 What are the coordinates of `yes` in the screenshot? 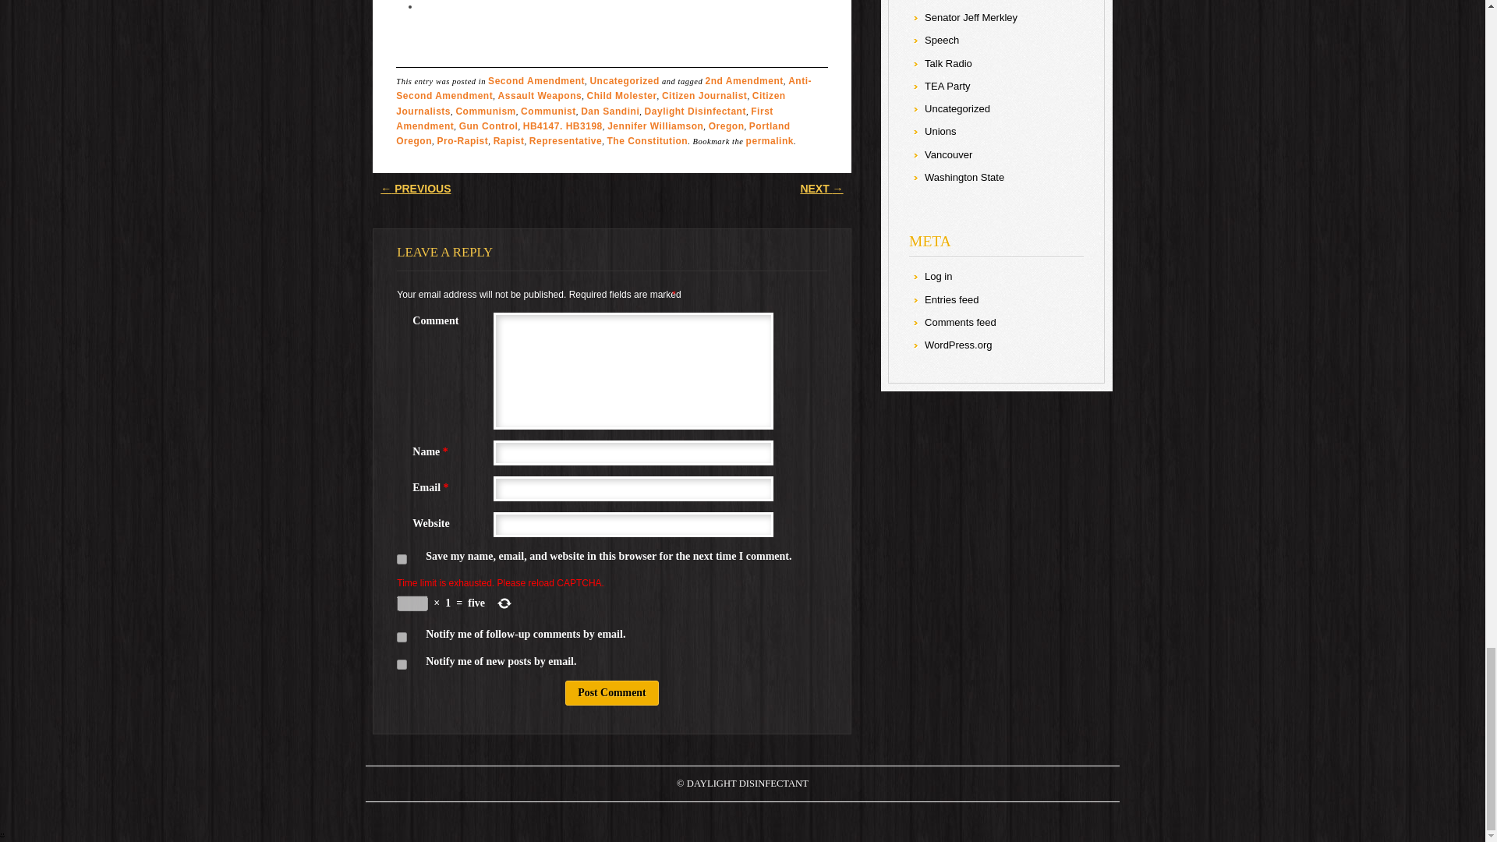 It's located at (402, 558).